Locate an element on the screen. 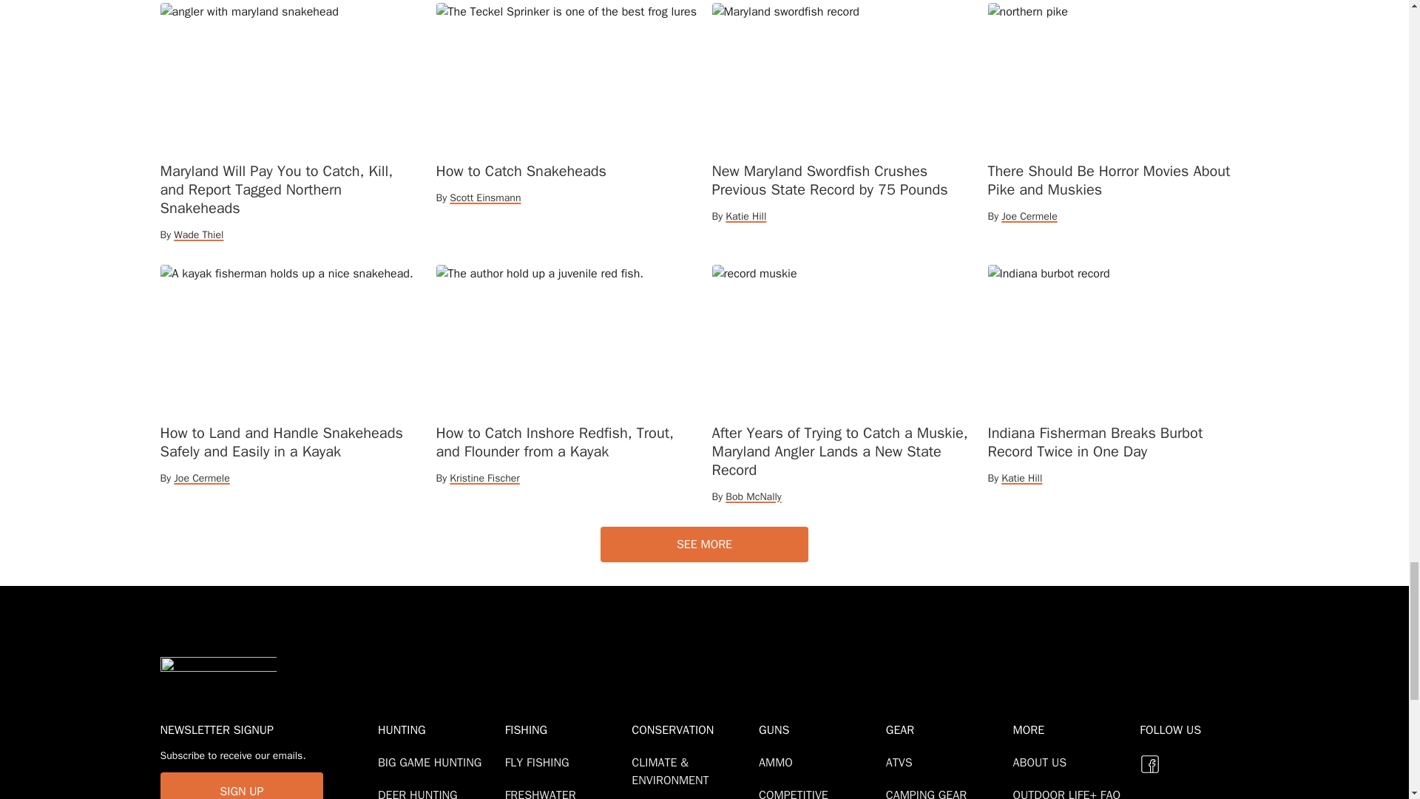 The width and height of the screenshot is (1420, 799). Big Game Hunting is located at coordinates (432, 762).